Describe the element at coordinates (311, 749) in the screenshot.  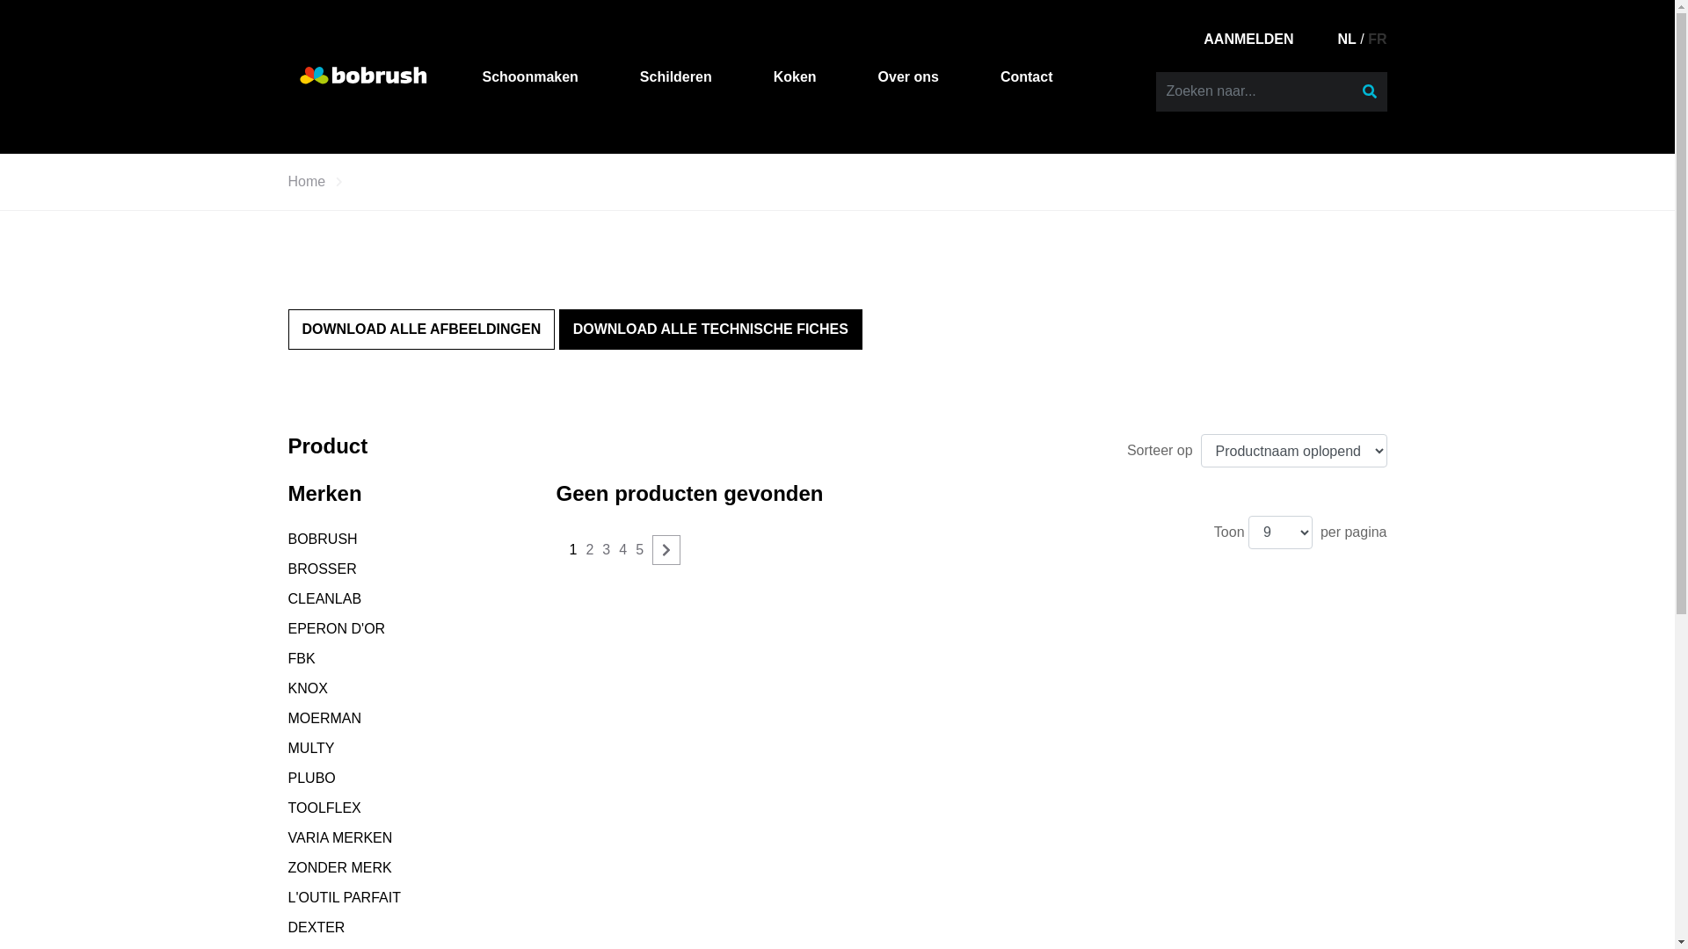
I see `MULTY` at that location.